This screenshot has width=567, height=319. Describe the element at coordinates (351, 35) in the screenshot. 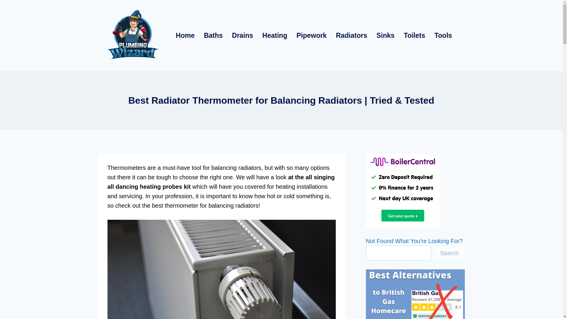

I see `Radiators` at that location.